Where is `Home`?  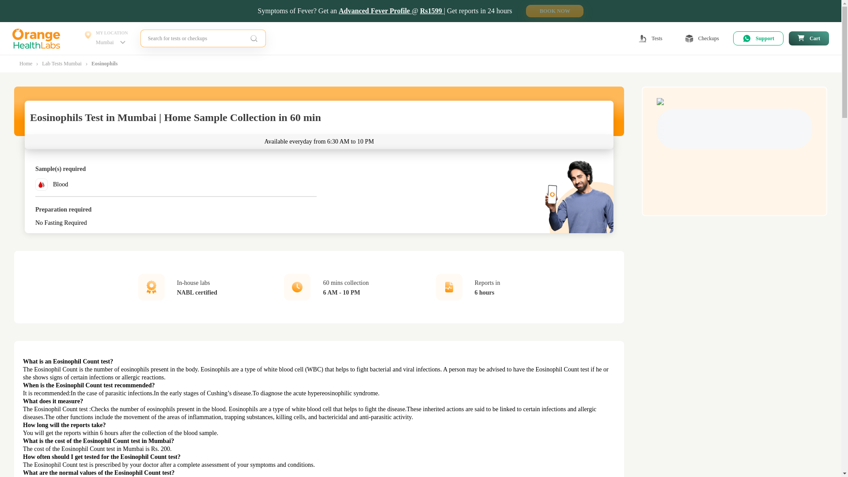
Home is located at coordinates (26, 64).